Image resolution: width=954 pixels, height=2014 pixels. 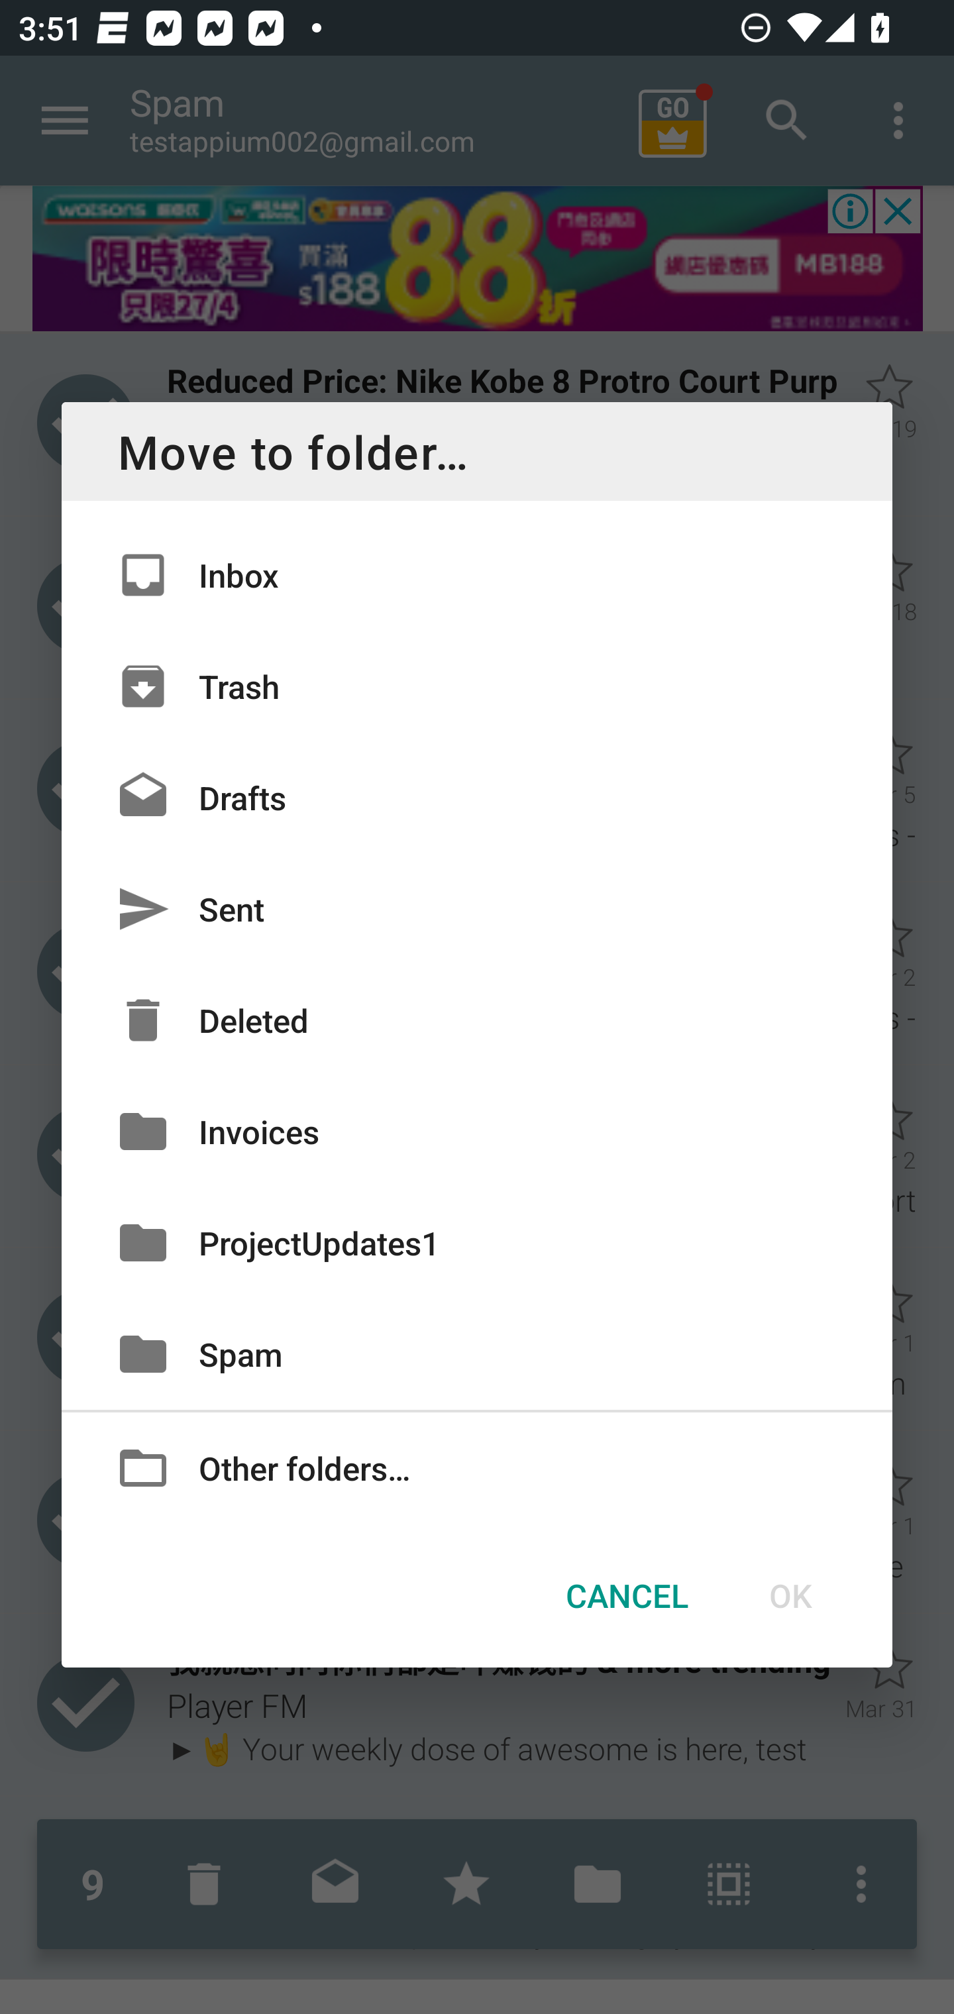 I want to click on Trash, so click(x=477, y=685).